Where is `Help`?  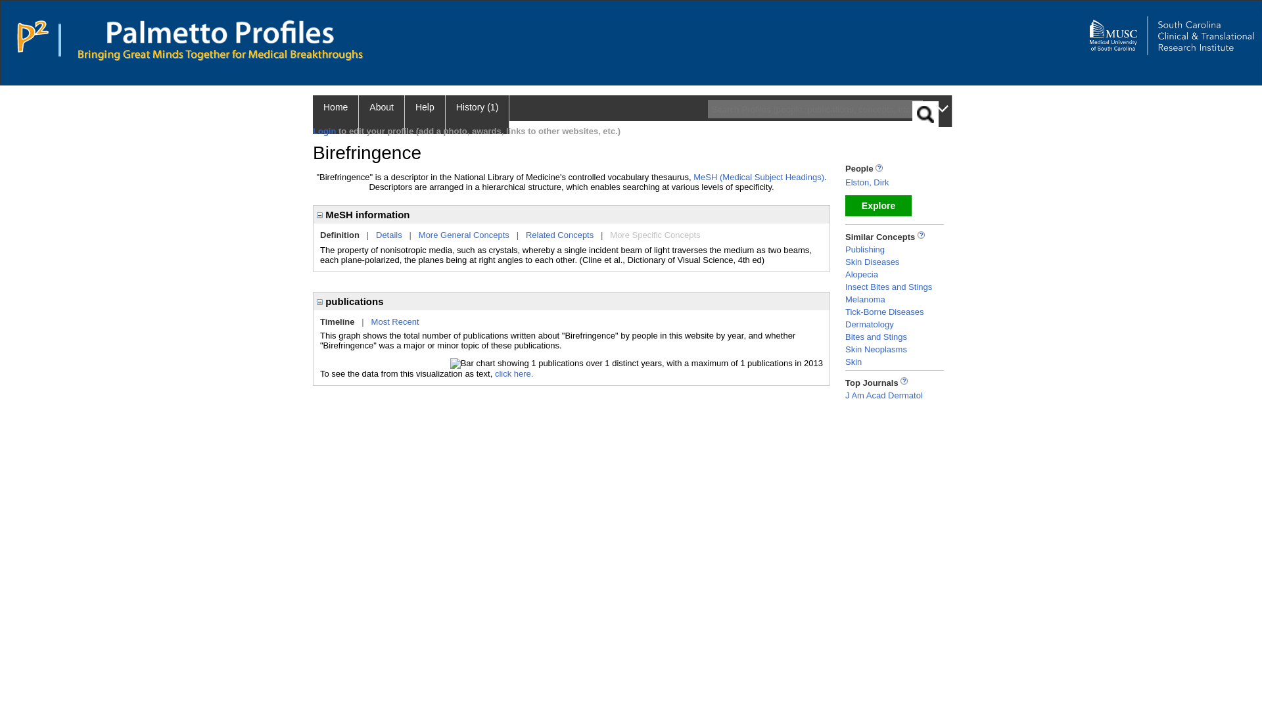 Help is located at coordinates (425, 114).